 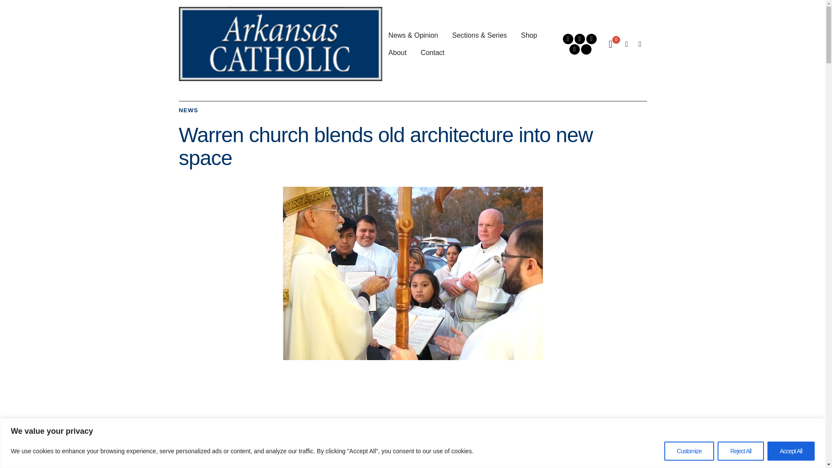 I want to click on Accept All, so click(x=790, y=451).